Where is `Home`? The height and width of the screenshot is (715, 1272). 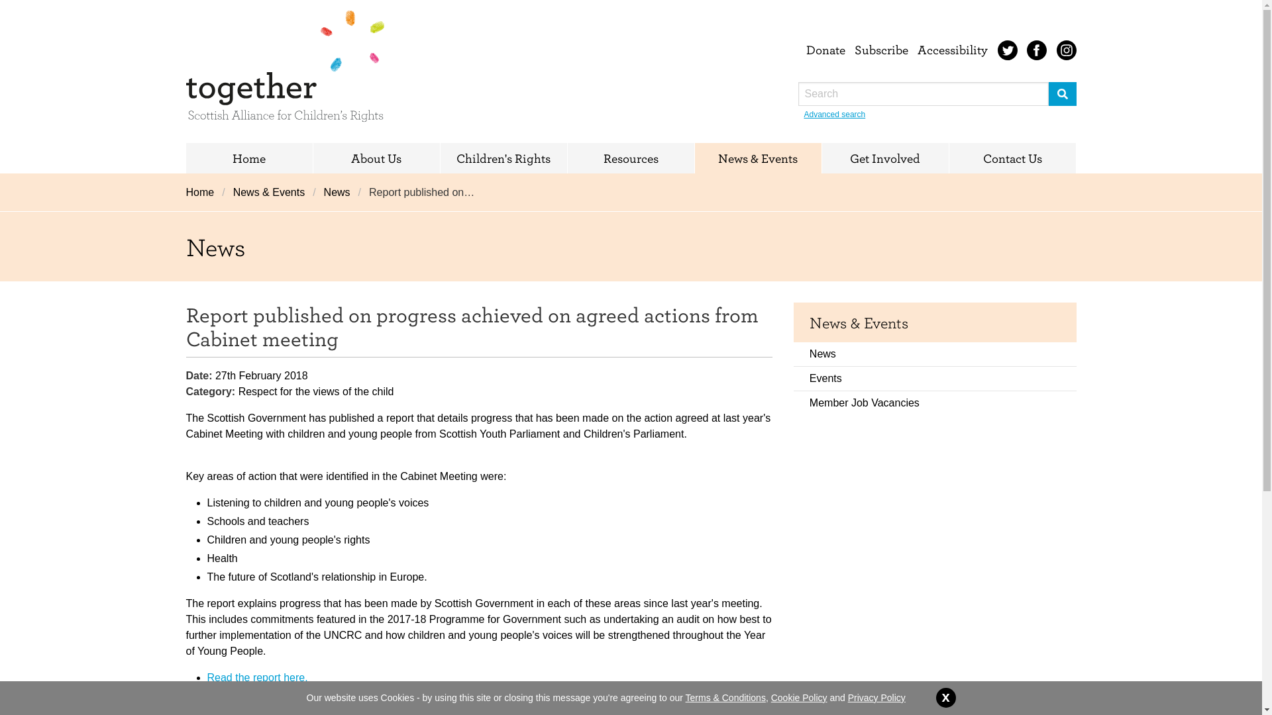 Home is located at coordinates (203, 192).